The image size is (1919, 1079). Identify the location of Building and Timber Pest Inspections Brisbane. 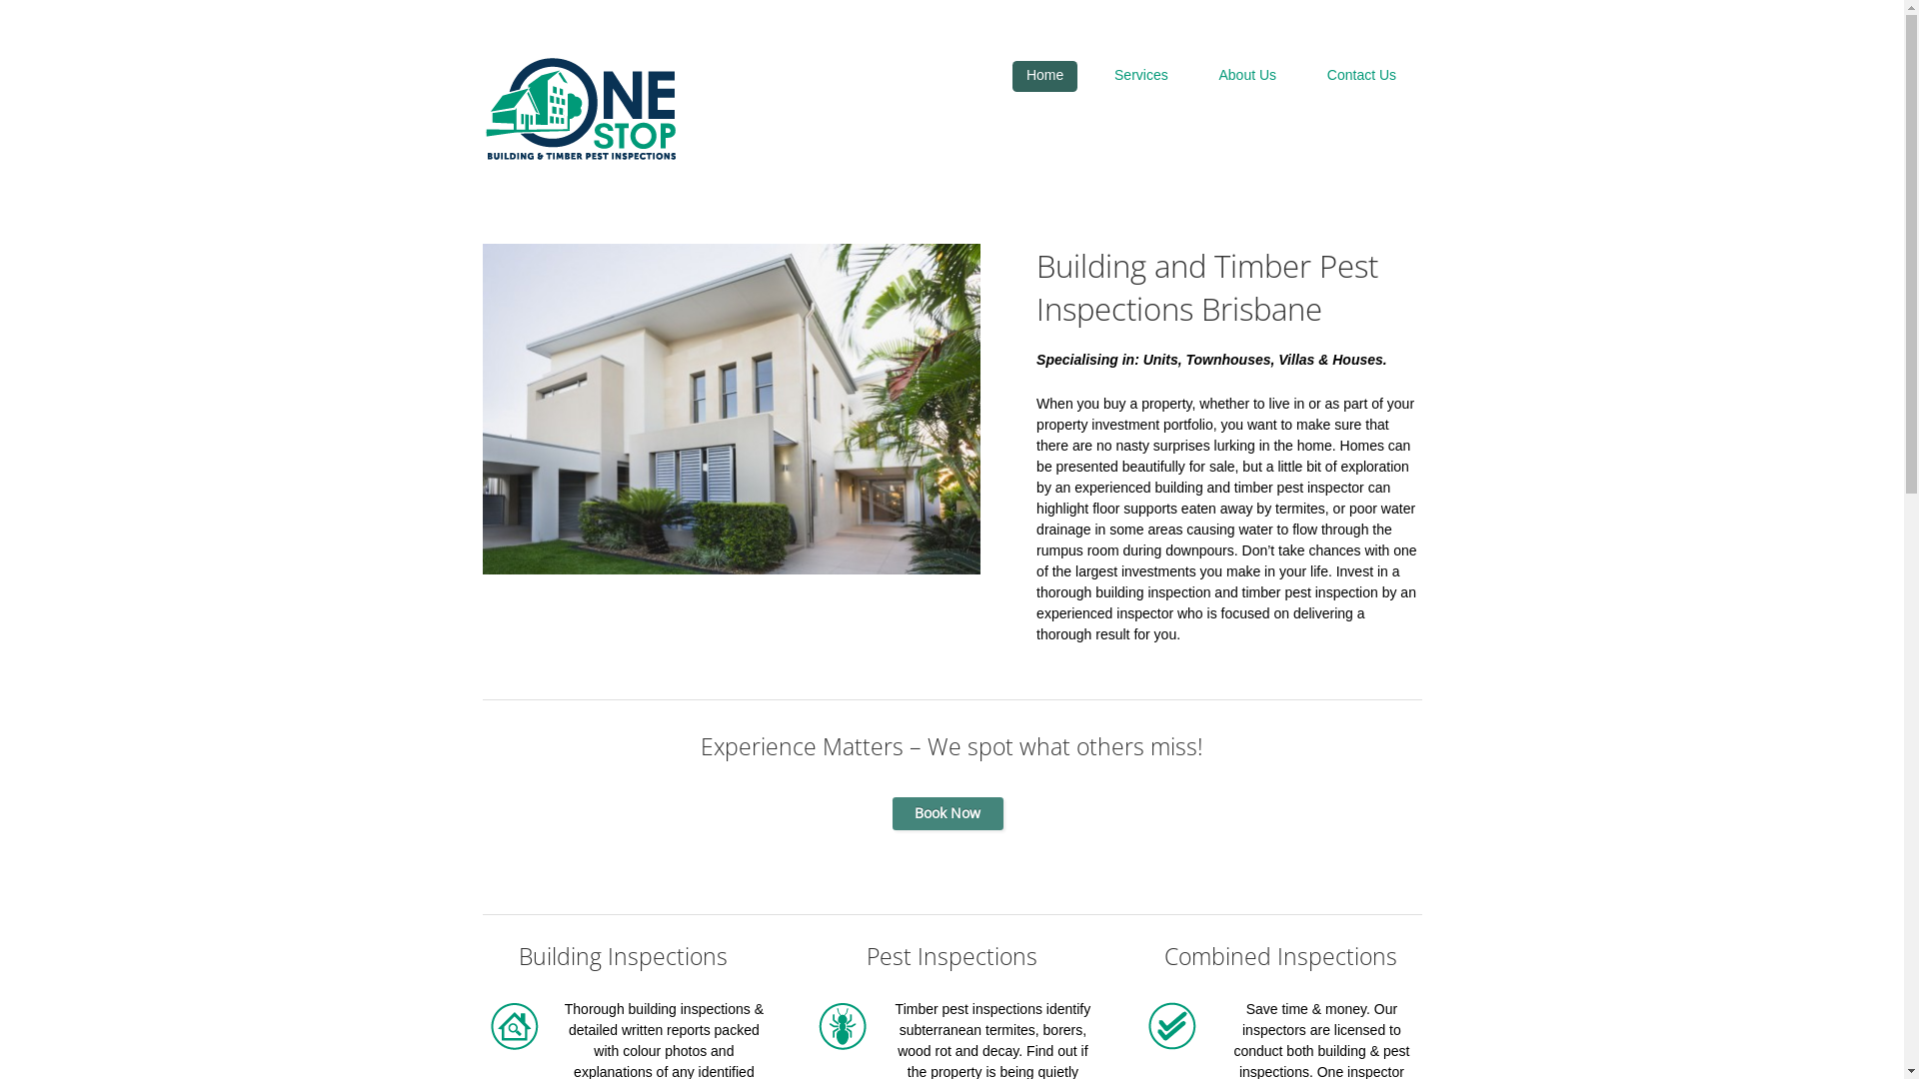
(580, 108).